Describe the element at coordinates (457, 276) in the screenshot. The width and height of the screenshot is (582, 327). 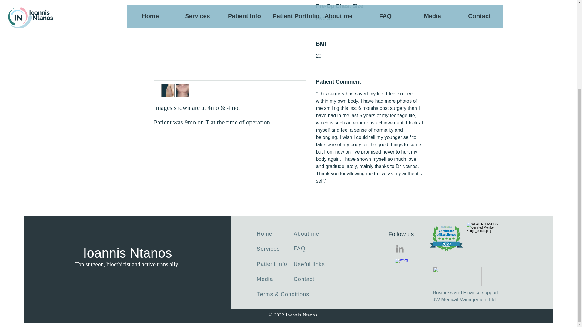
I see `JWM Logo.png` at that location.